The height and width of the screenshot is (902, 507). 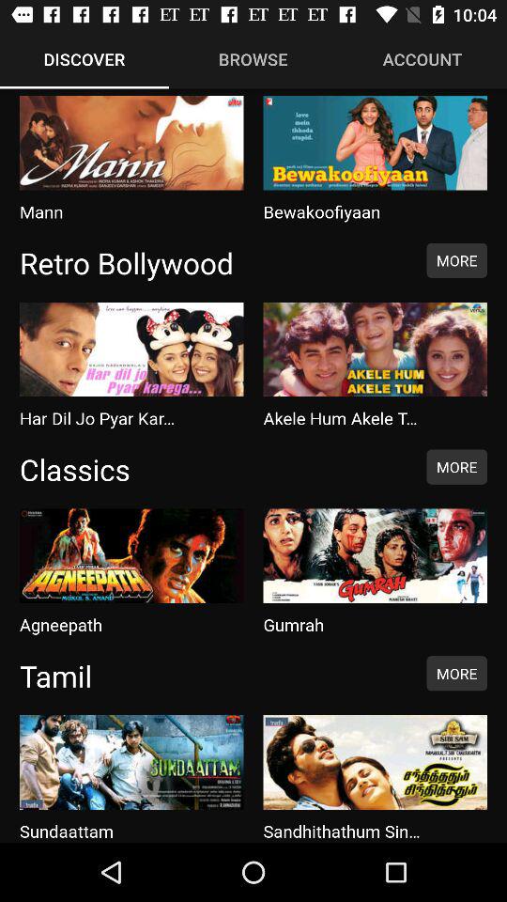 I want to click on scroll to the tamil, so click(x=213, y=676).